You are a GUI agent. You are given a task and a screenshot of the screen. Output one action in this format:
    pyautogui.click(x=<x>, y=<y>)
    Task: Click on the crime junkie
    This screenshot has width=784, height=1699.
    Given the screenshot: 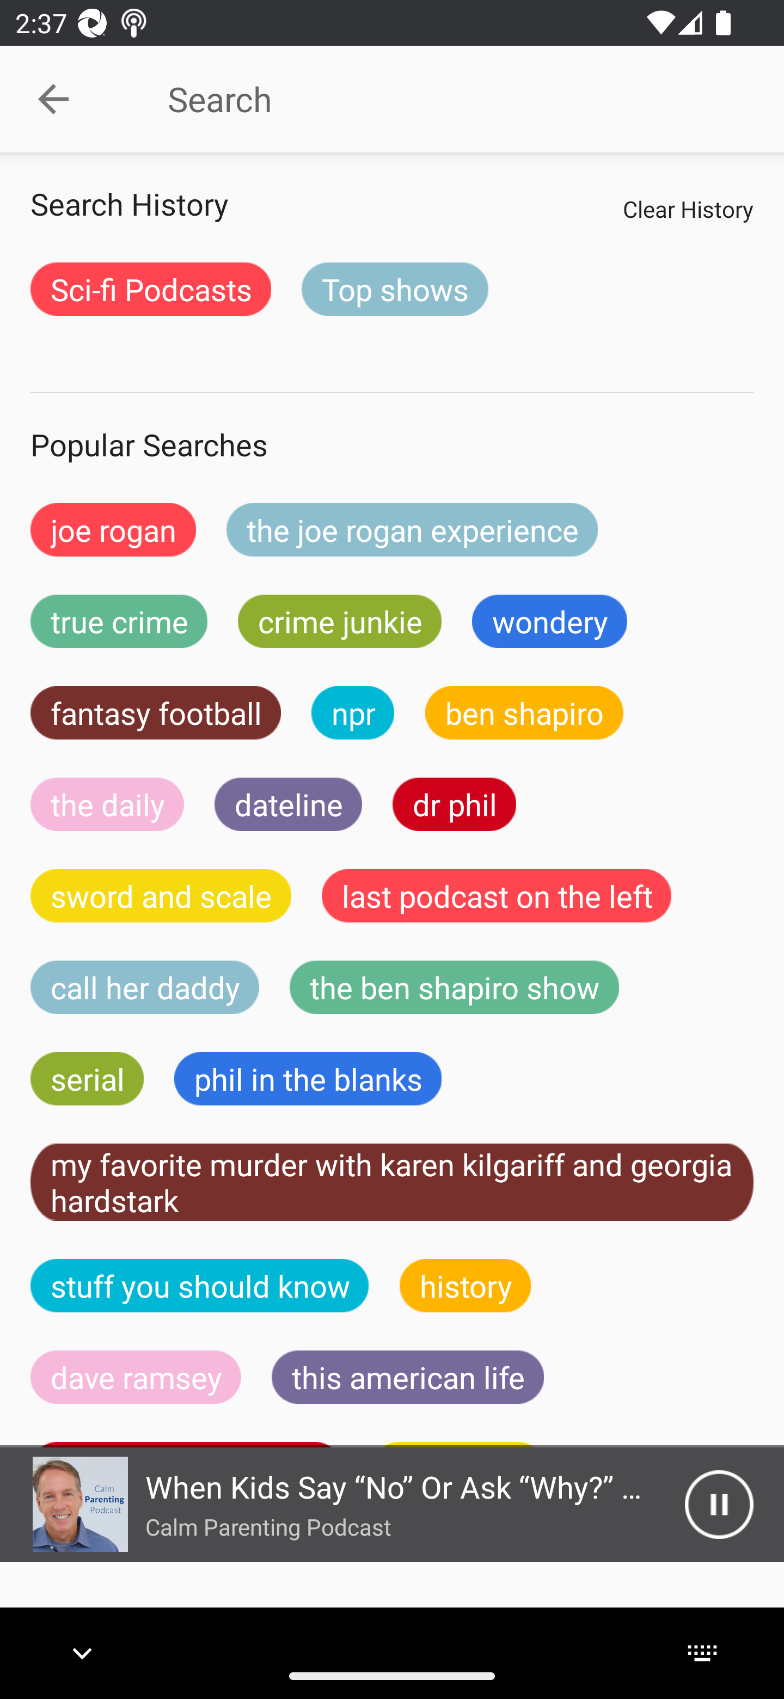 What is the action you would take?
    pyautogui.click(x=339, y=621)
    